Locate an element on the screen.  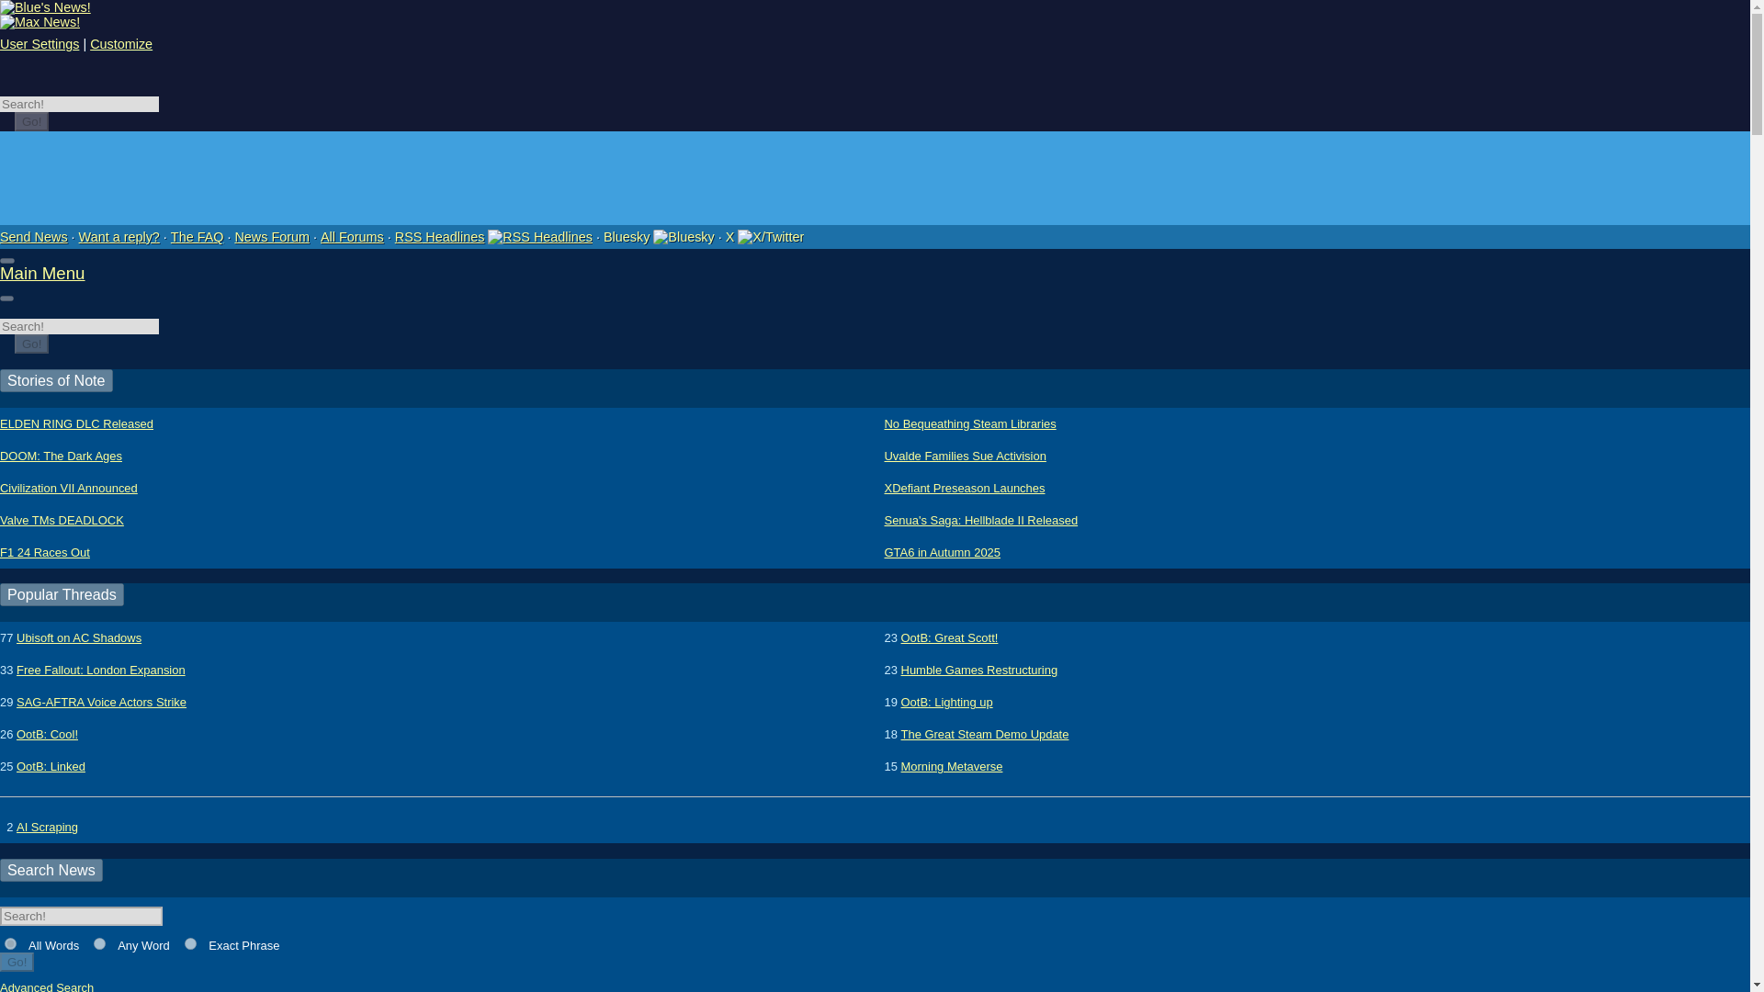
OotB: Linked is located at coordinates (50, 766).